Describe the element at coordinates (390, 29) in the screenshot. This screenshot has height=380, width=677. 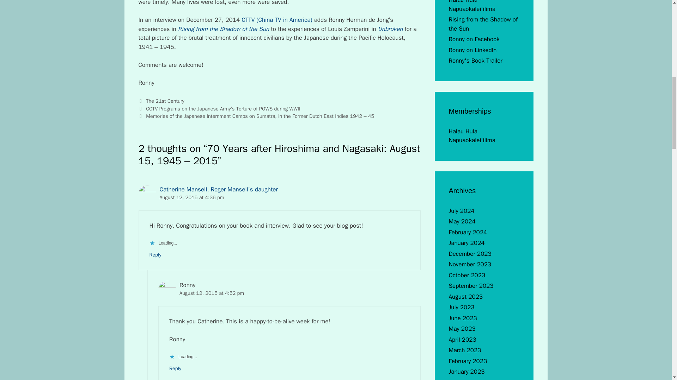
I see `Unbroken` at that location.